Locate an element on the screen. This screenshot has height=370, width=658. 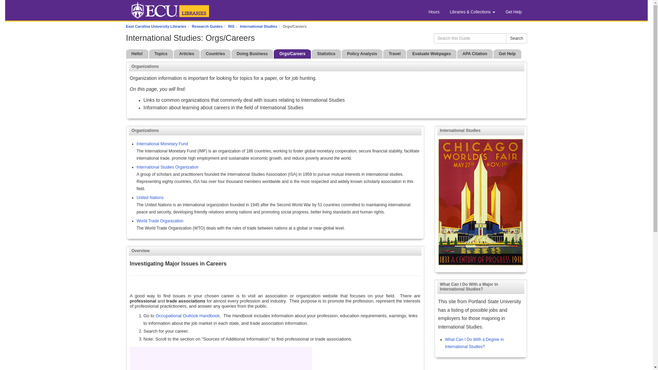
Articles is located at coordinates (186, 53).